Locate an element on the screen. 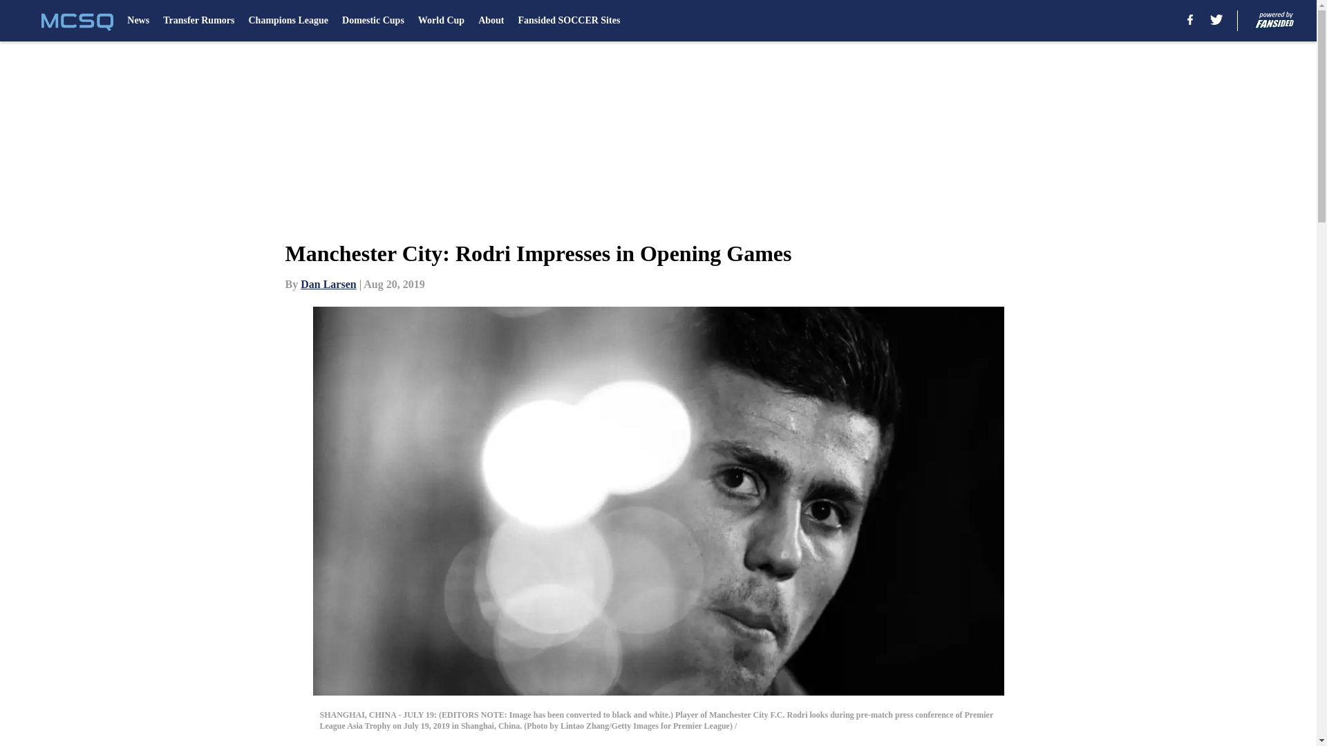  About is located at coordinates (491, 21).